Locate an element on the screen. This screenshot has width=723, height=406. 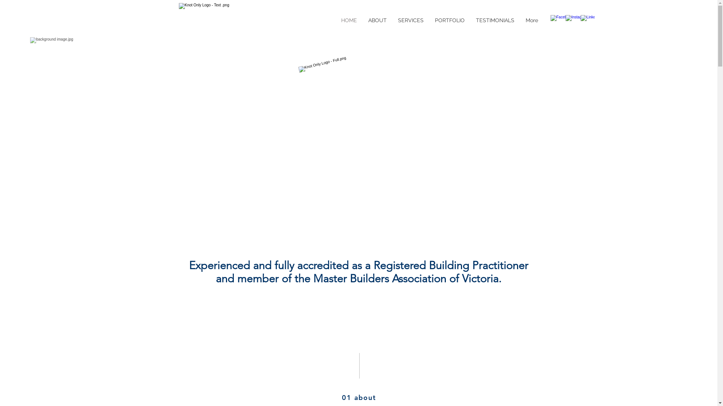
SERVICES is located at coordinates (411, 20).